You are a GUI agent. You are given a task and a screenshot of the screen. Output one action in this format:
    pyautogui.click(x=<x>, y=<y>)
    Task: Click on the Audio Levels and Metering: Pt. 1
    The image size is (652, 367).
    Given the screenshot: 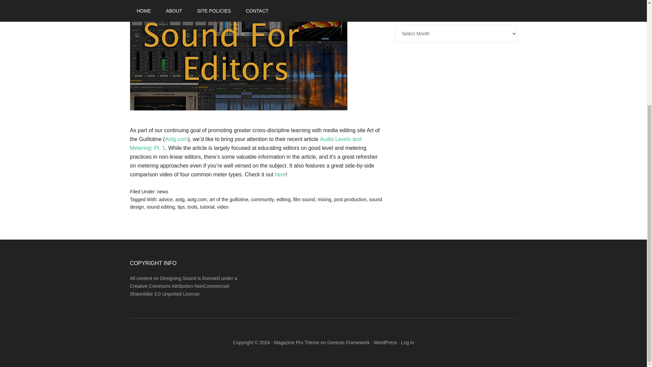 What is the action you would take?
    pyautogui.click(x=245, y=143)
    